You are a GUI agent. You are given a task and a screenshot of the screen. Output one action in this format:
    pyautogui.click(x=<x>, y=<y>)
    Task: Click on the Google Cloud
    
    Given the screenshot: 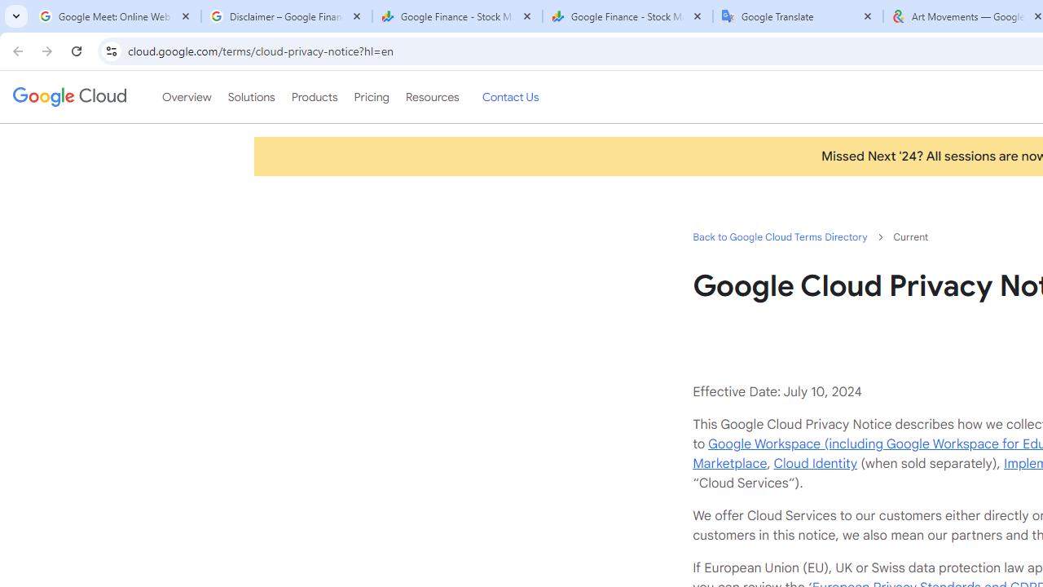 What is the action you would take?
    pyautogui.click(x=68, y=96)
    